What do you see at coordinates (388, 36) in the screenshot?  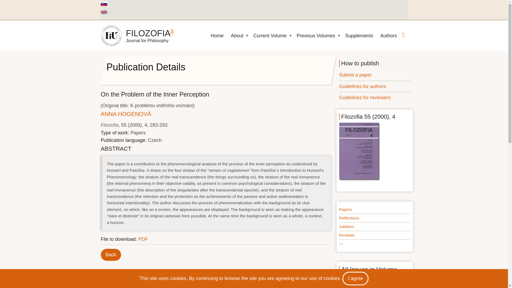 I see `Authors` at bounding box center [388, 36].